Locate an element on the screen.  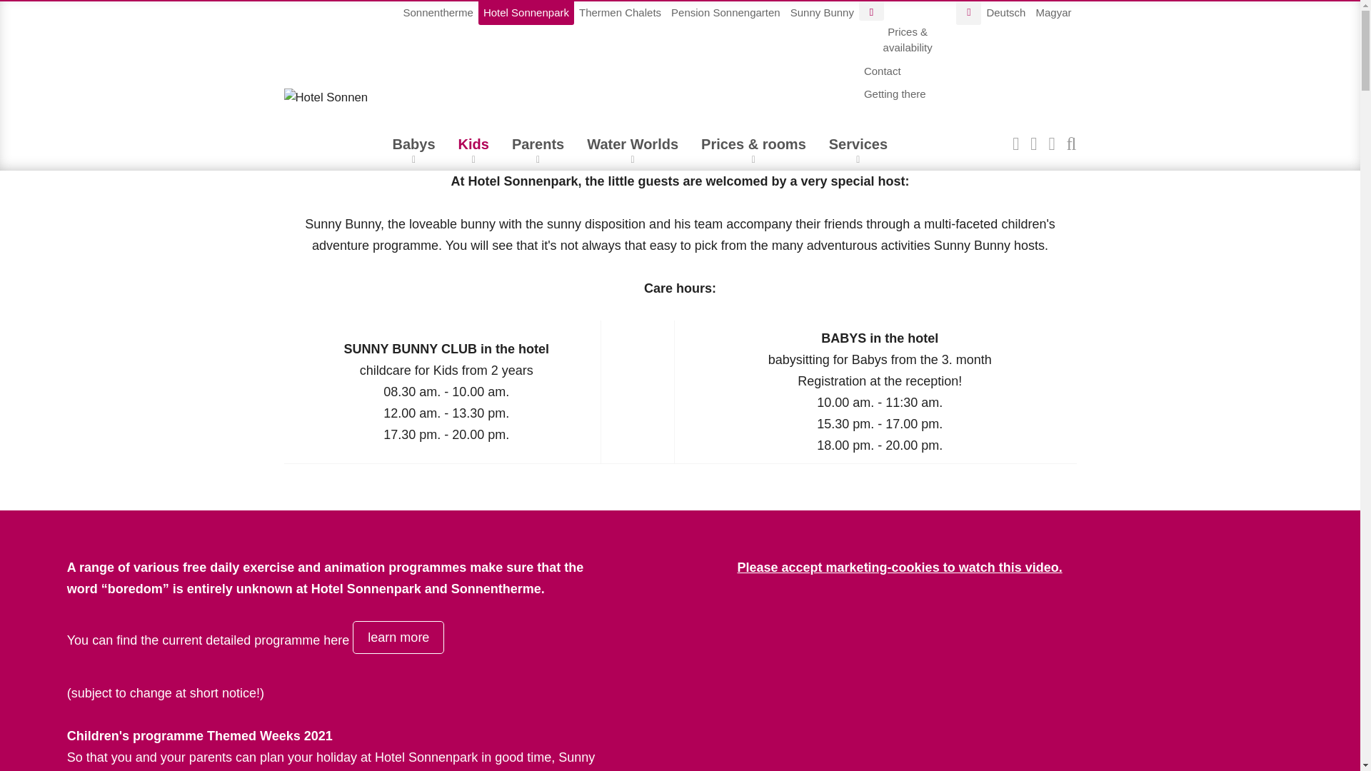
Hotel Sonnenpark, Lutzmannsburg is located at coordinates (1193, 79).